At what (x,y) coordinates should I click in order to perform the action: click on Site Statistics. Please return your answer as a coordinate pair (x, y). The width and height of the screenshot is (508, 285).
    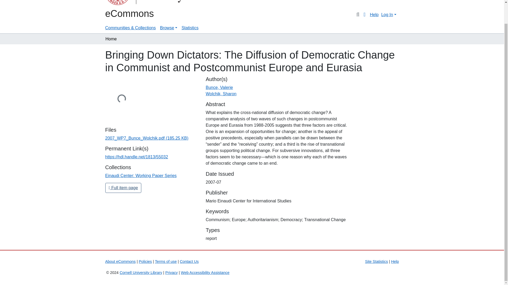
    Looking at the image, I should click on (377, 261).